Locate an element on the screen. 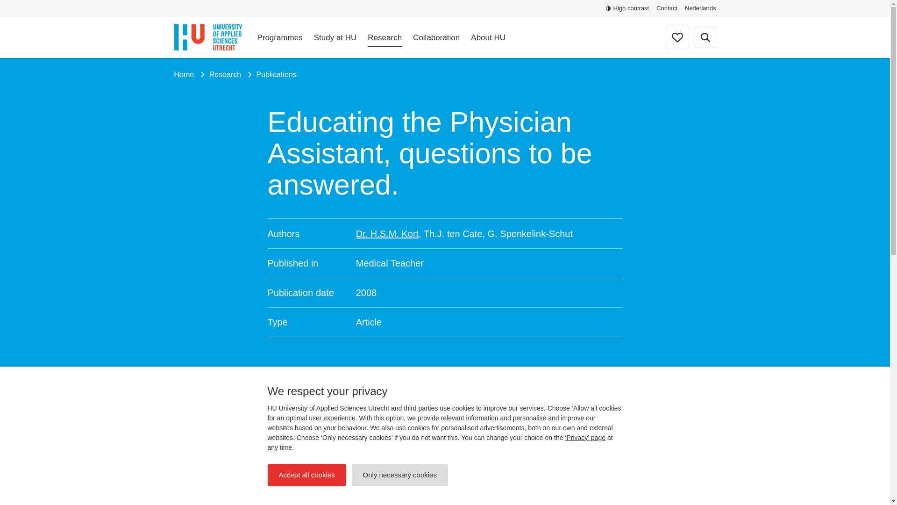 The image size is (897, 505). Only necessary cookies is located at coordinates (399, 475).